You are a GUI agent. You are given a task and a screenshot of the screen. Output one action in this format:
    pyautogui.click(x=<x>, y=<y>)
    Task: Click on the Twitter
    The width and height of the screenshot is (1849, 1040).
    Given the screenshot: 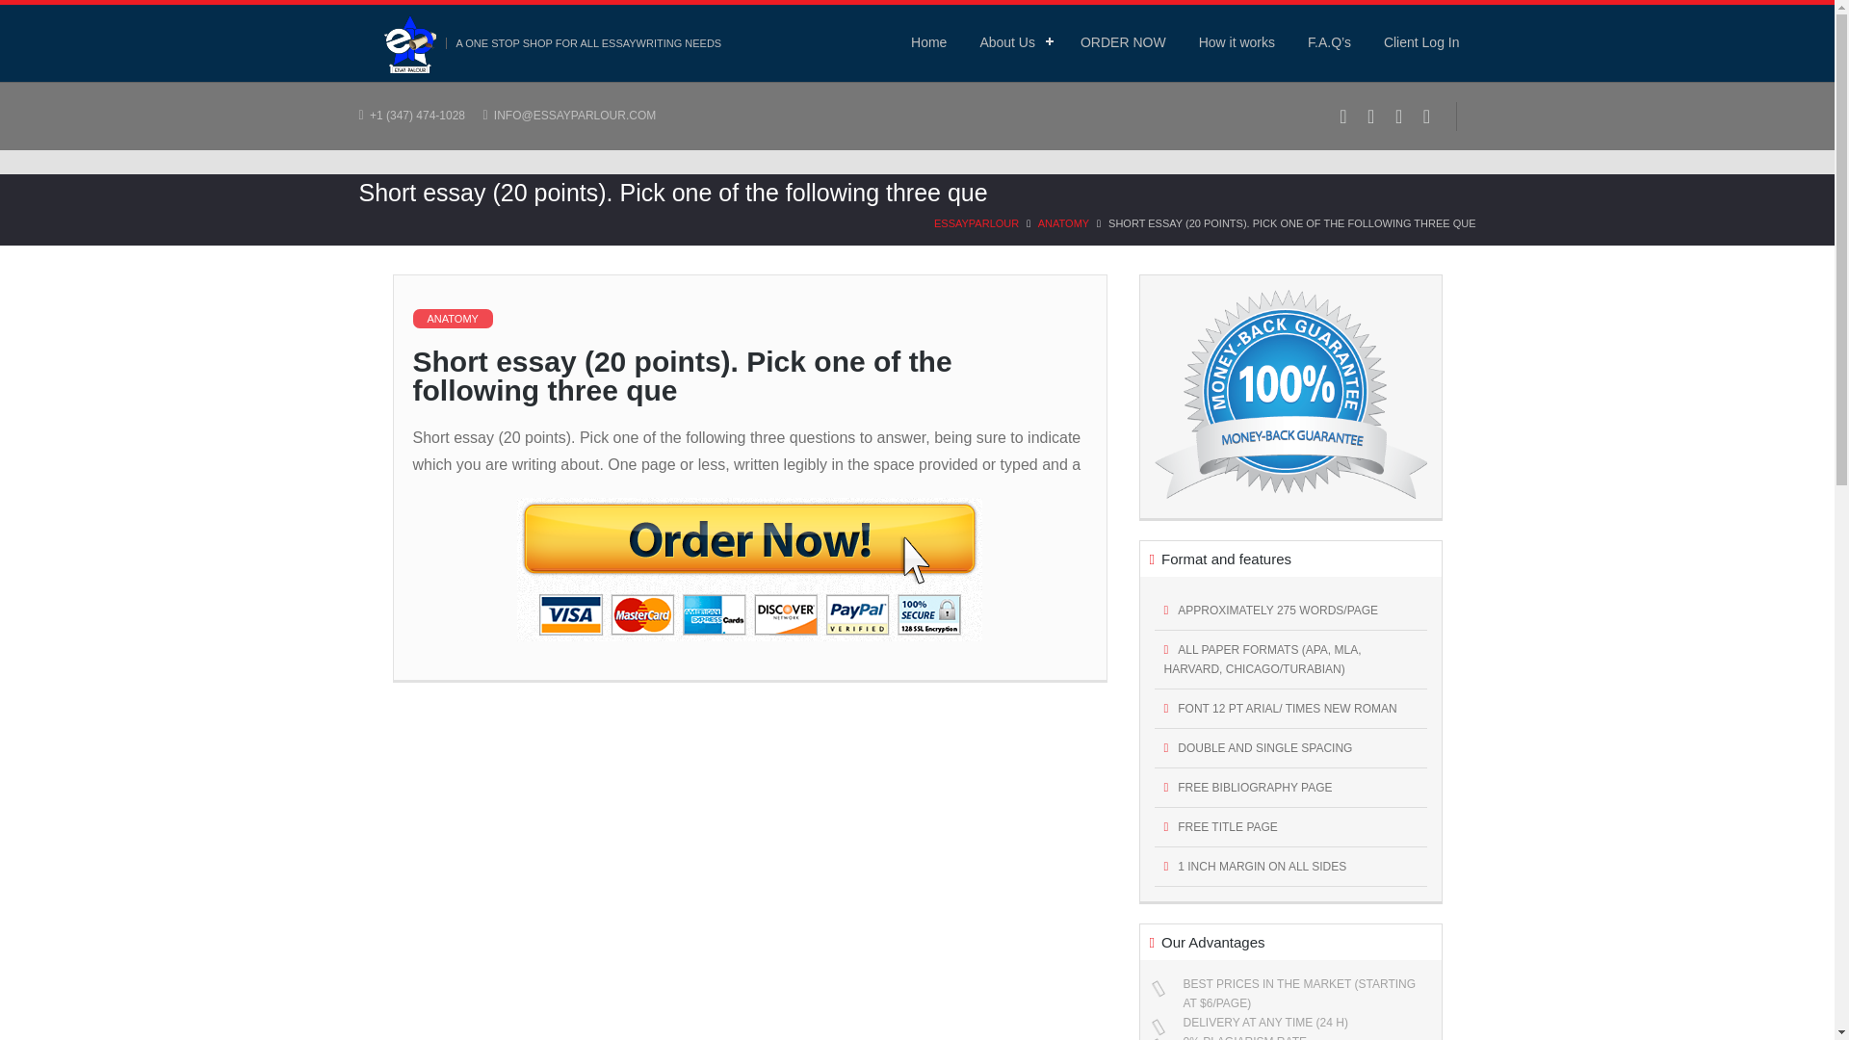 What is the action you would take?
    pyautogui.click(x=1371, y=116)
    